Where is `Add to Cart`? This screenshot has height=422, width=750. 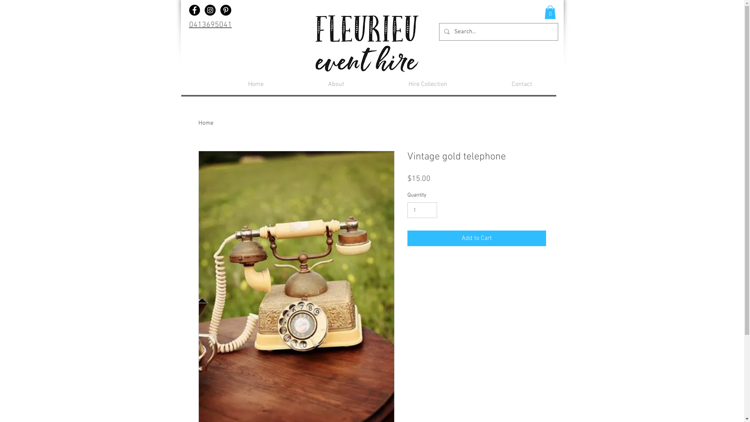 Add to Cart is located at coordinates (477, 238).